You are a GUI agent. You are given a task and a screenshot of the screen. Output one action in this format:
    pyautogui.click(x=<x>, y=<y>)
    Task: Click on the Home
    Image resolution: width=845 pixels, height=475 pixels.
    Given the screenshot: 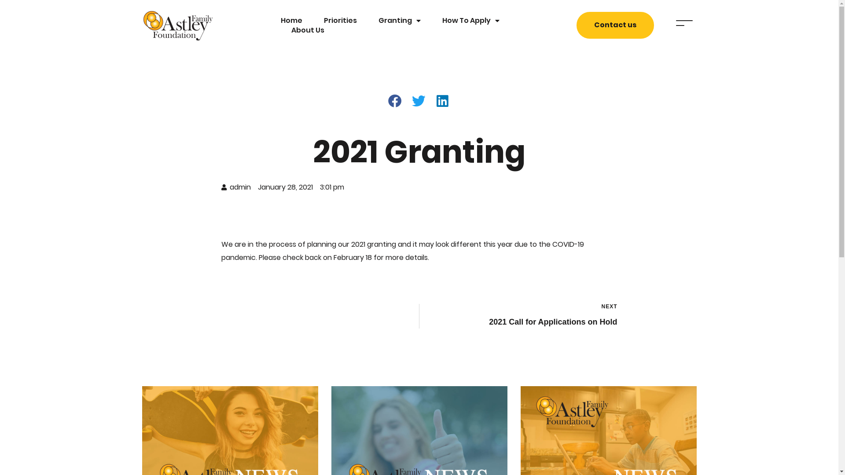 What is the action you would take?
    pyautogui.click(x=291, y=21)
    